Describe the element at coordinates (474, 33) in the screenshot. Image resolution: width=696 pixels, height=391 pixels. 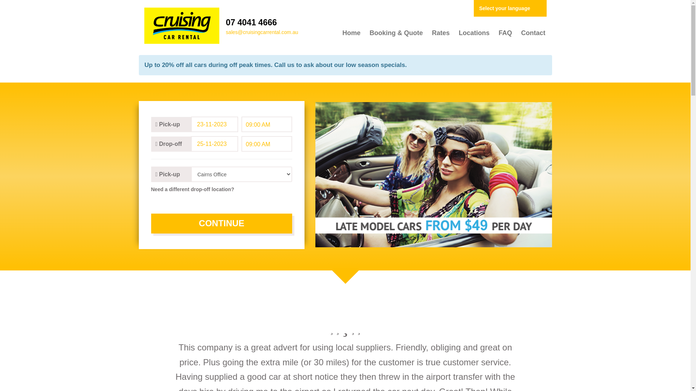
I see `Locations` at that location.